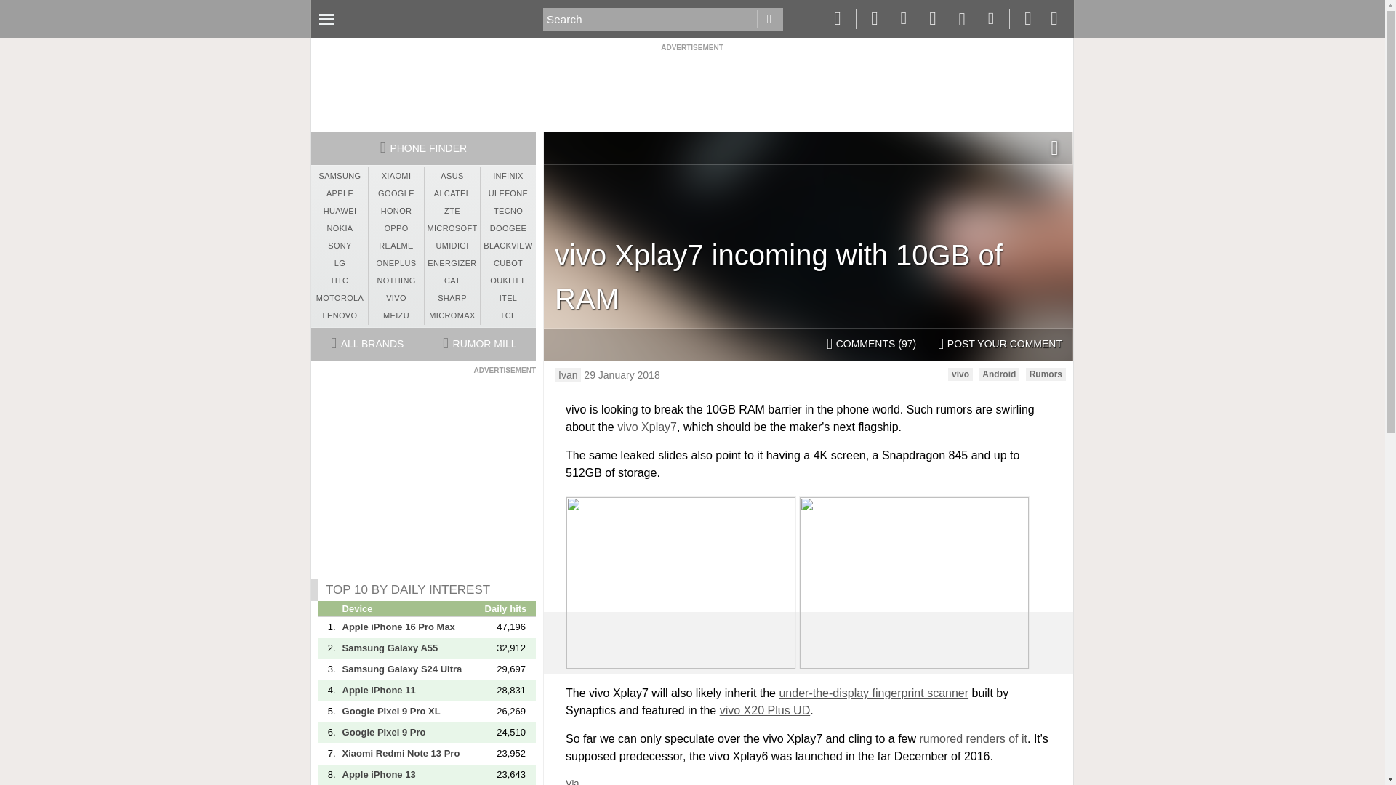  I want to click on vivo X20 Plus UD, so click(765, 710).